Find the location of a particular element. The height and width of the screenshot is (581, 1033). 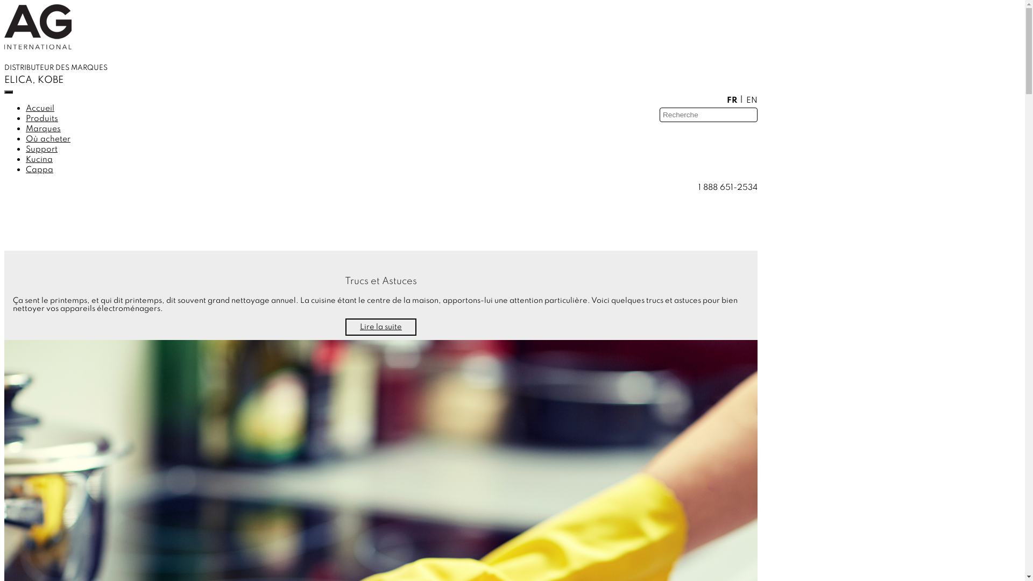

Marques is located at coordinates (49, 127).